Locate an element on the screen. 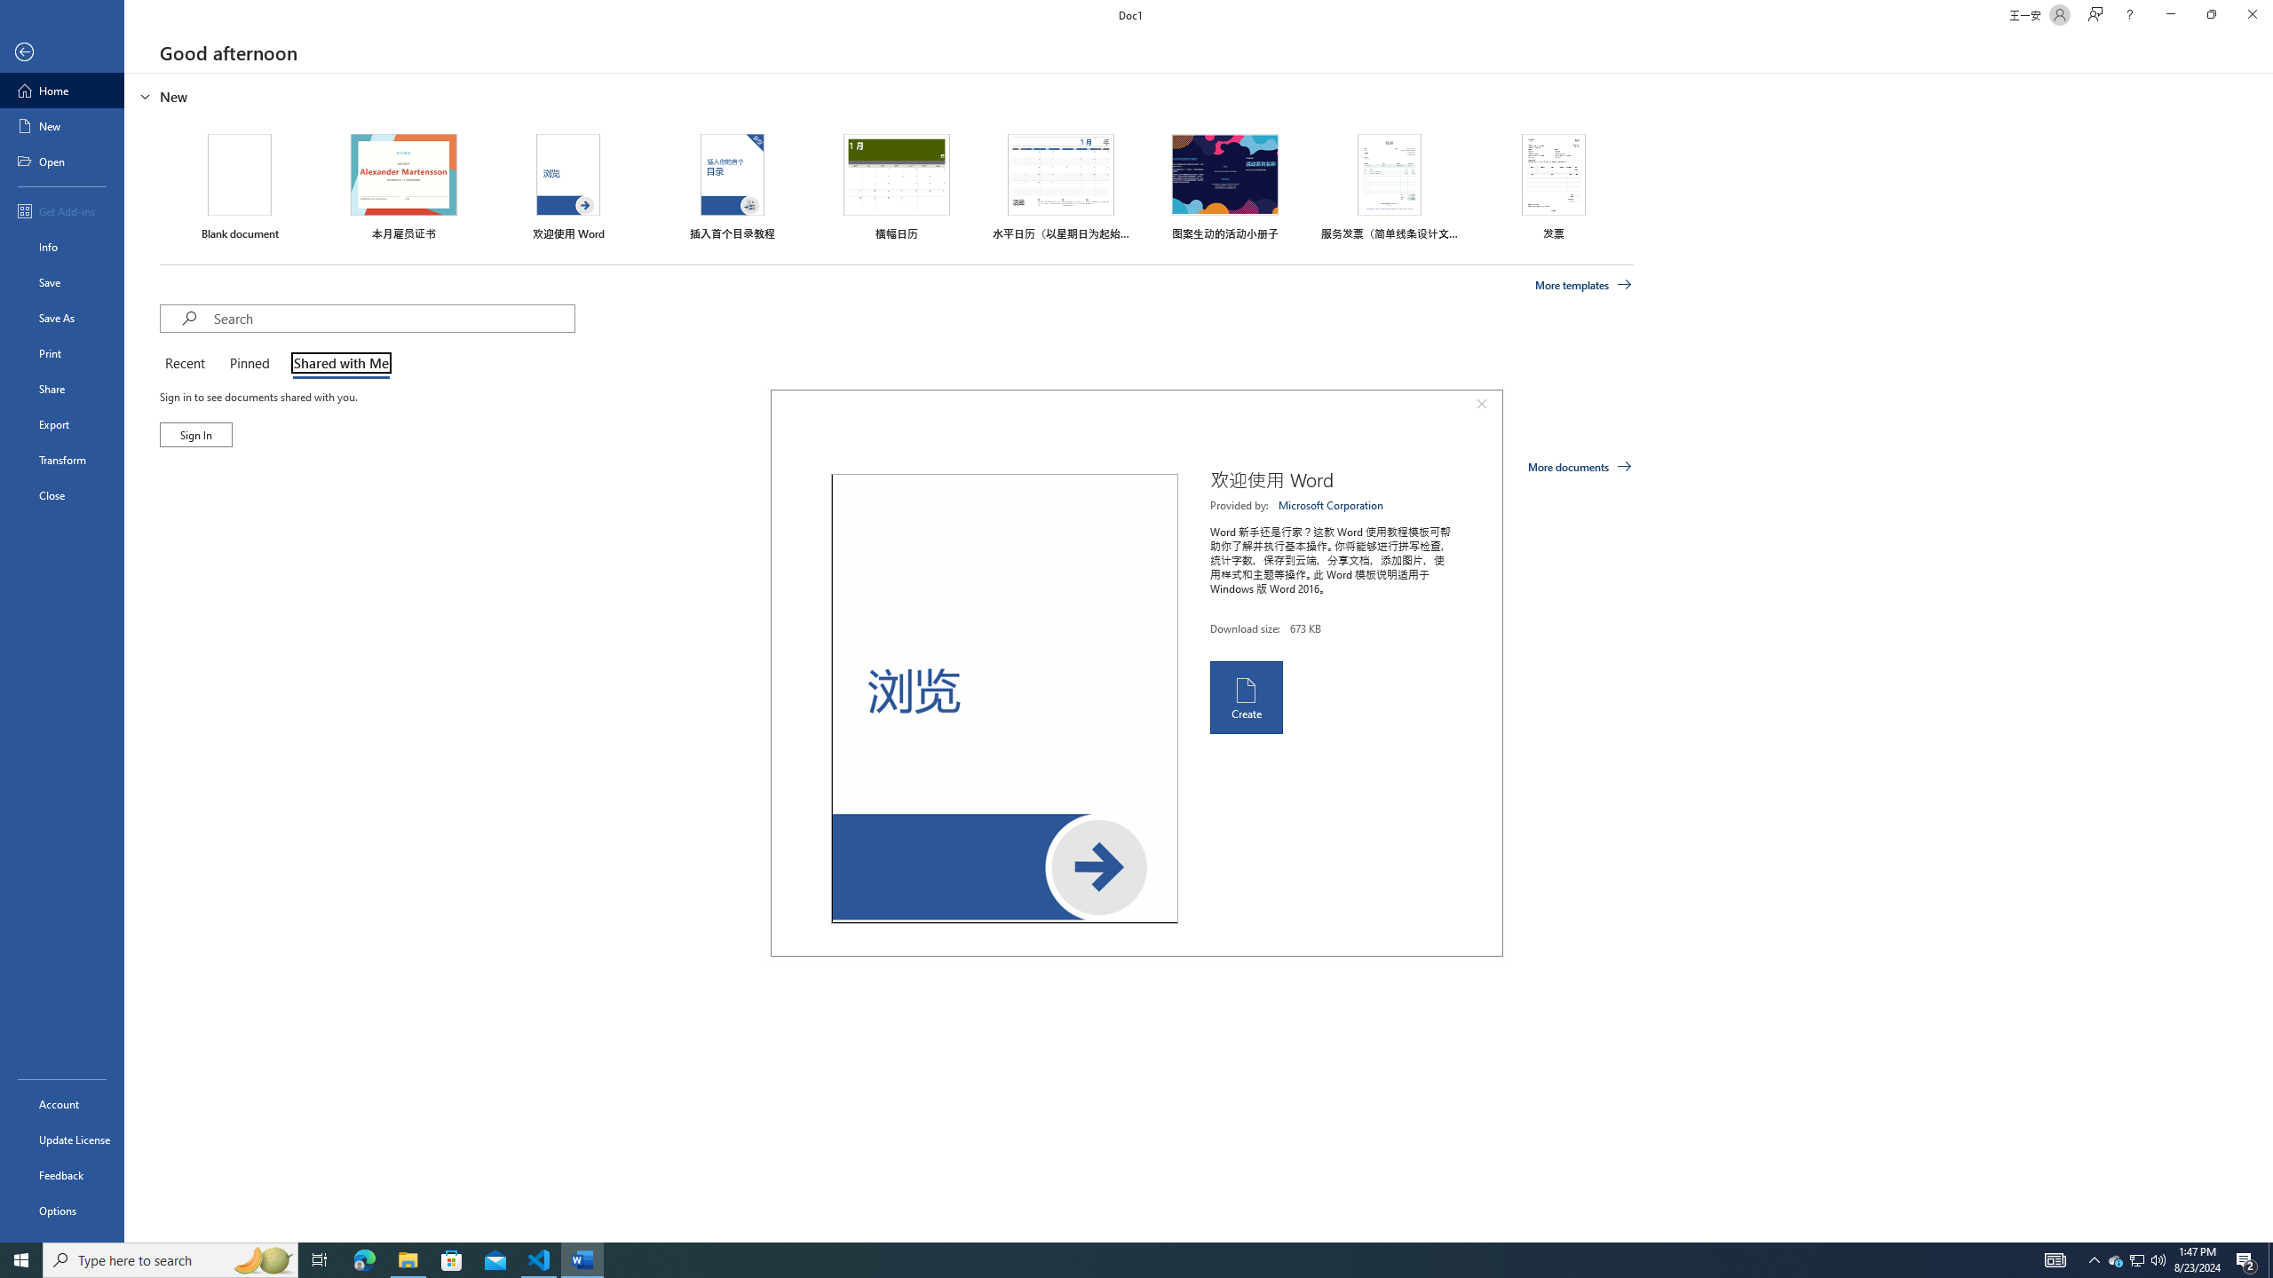 This screenshot has height=1278, width=2273. Back is located at coordinates (62, 53).